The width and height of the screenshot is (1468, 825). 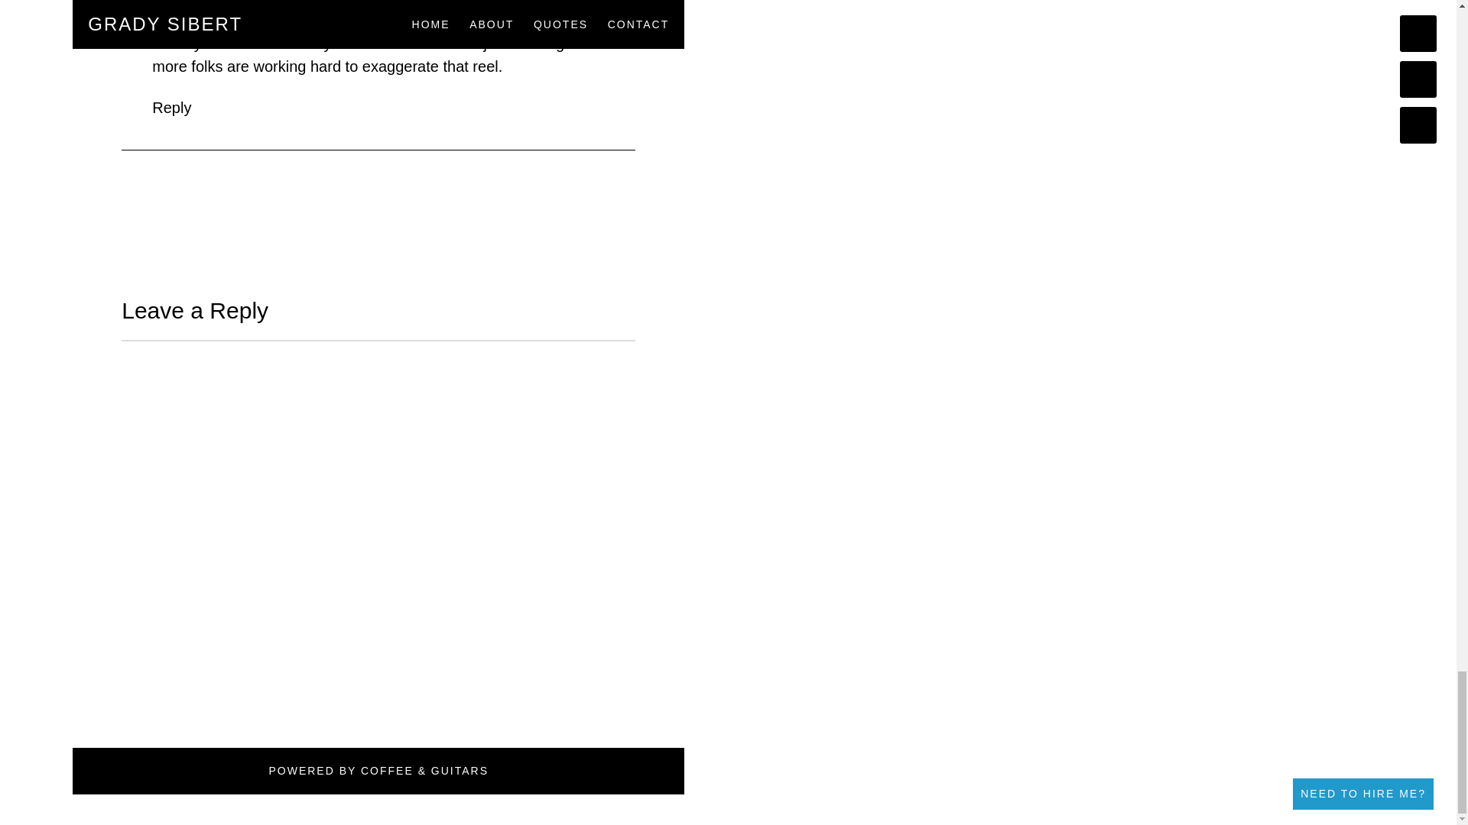 I want to click on Reply, so click(x=171, y=107).